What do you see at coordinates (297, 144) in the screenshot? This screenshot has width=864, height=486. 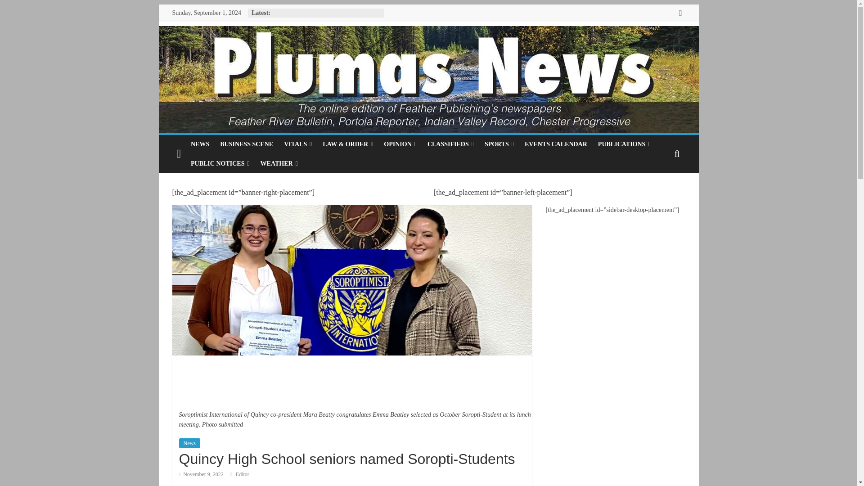 I see `VITALS` at bounding box center [297, 144].